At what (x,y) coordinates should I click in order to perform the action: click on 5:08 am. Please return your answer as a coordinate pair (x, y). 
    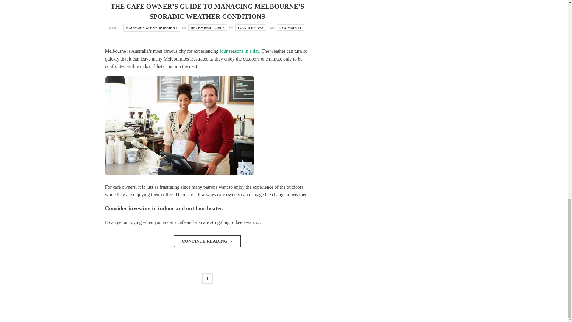
    Looking at the image, I should click on (207, 27).